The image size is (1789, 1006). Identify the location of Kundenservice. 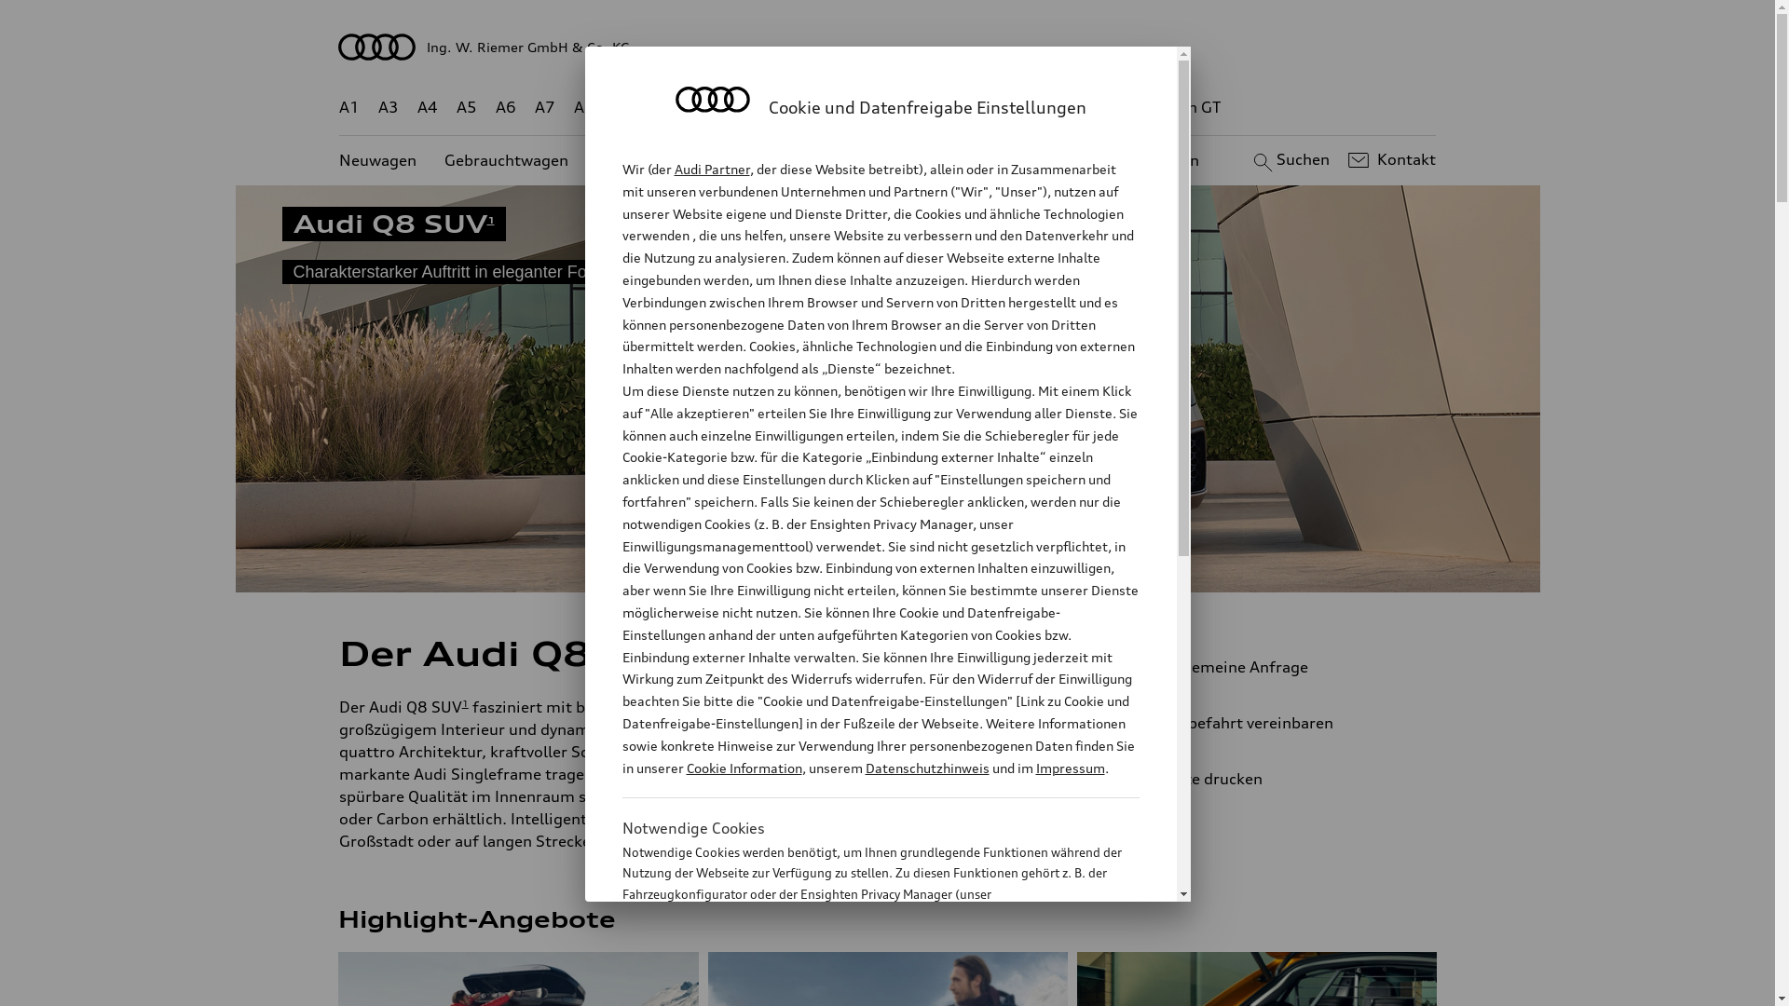
(898, 160).